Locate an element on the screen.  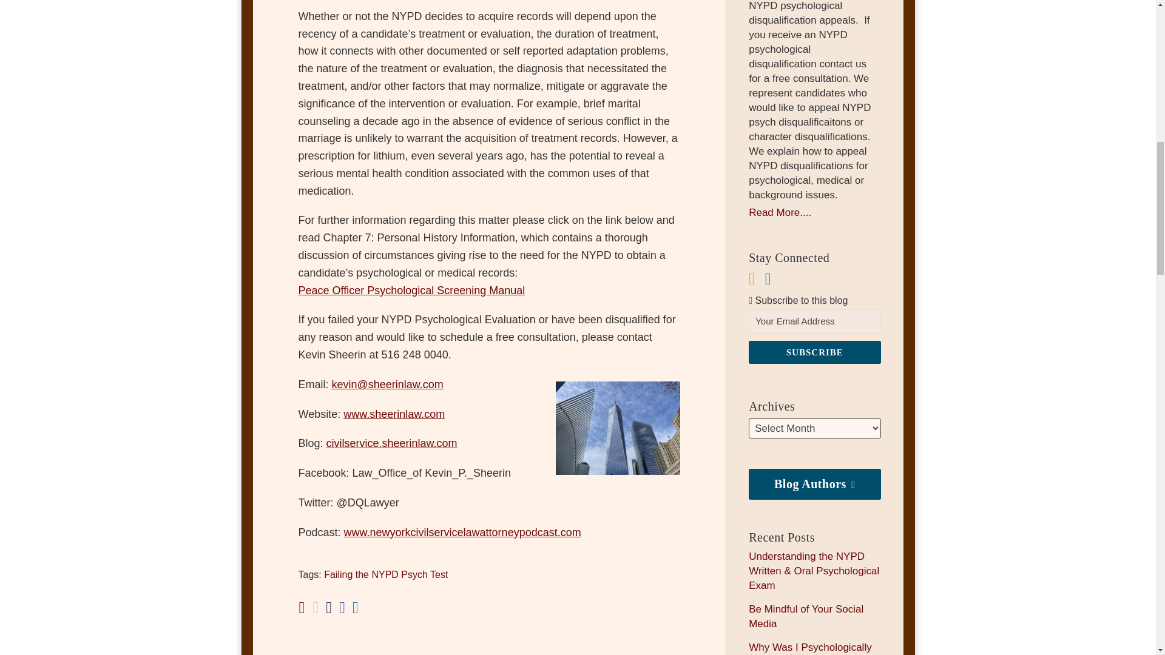
www.sheerinlaw.com is located at coordinates (394, 414).